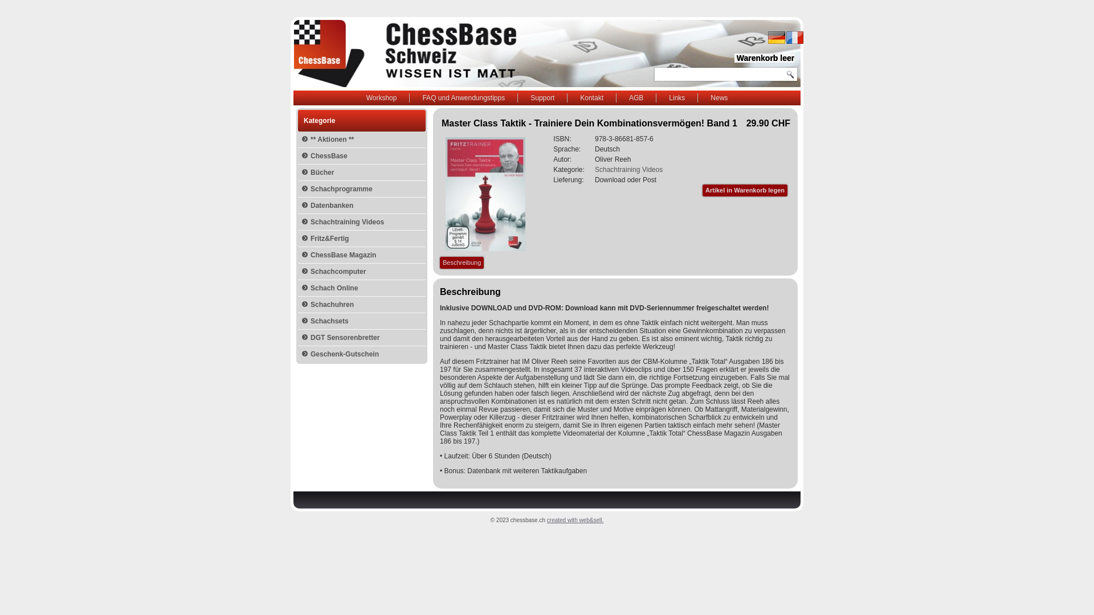 The image size is (1094, 615). I want to click on Workshop, so click(382, 98).